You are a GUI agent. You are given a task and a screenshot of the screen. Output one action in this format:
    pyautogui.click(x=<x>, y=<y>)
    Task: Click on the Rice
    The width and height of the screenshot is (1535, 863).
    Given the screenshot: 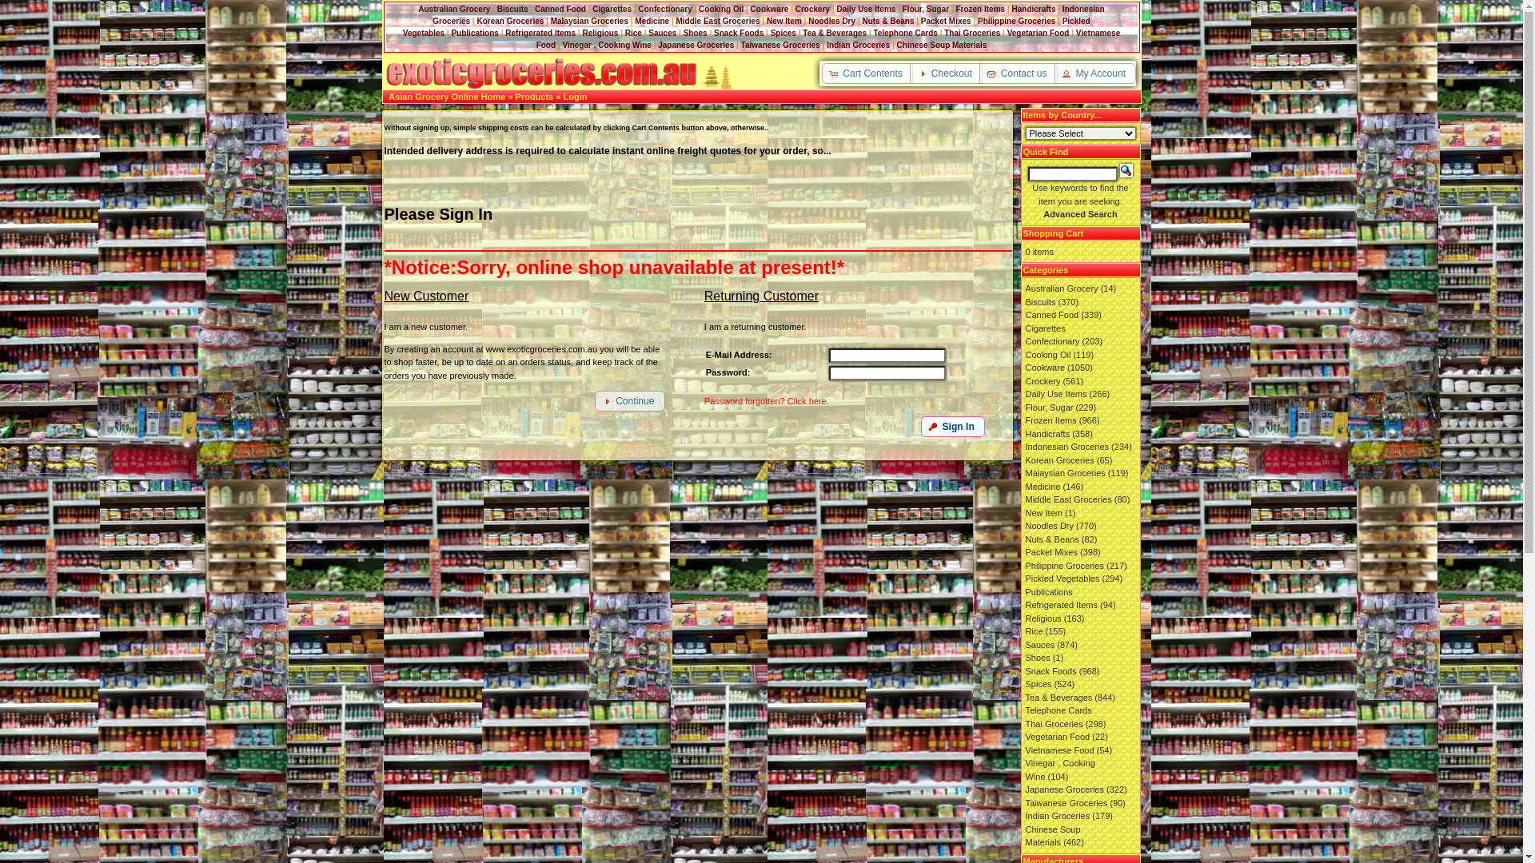 What is the action you would take?
    pyautogui.click(x=633, y=34)
    